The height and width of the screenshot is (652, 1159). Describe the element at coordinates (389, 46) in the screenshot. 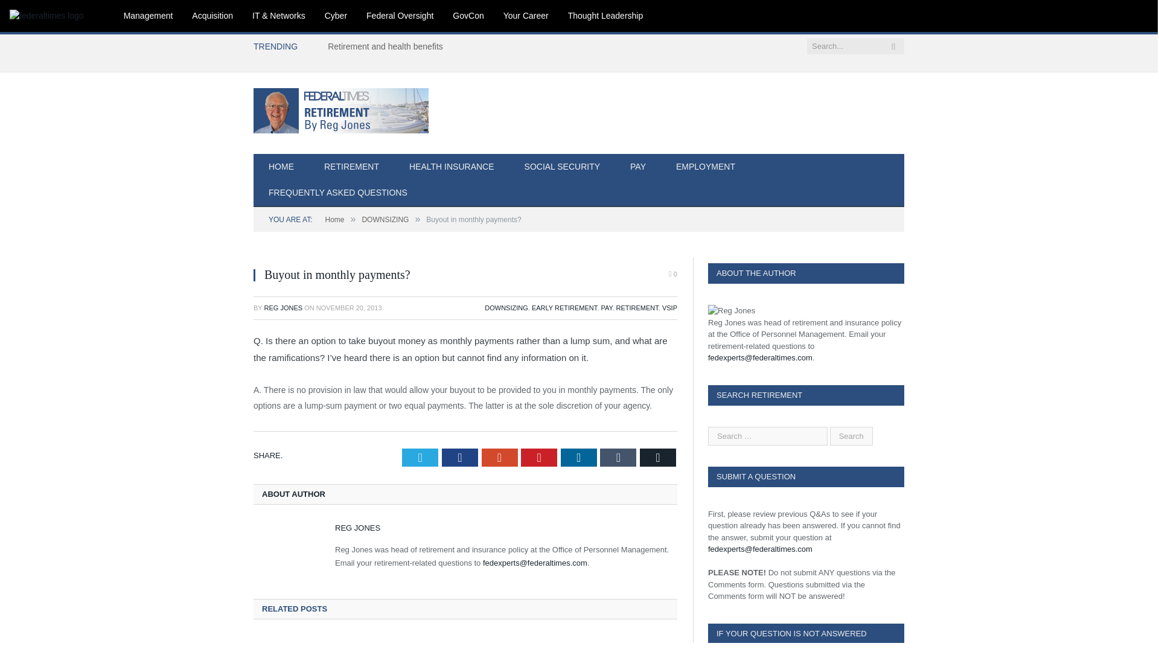

I see `Retirement and health benefits` at that location.